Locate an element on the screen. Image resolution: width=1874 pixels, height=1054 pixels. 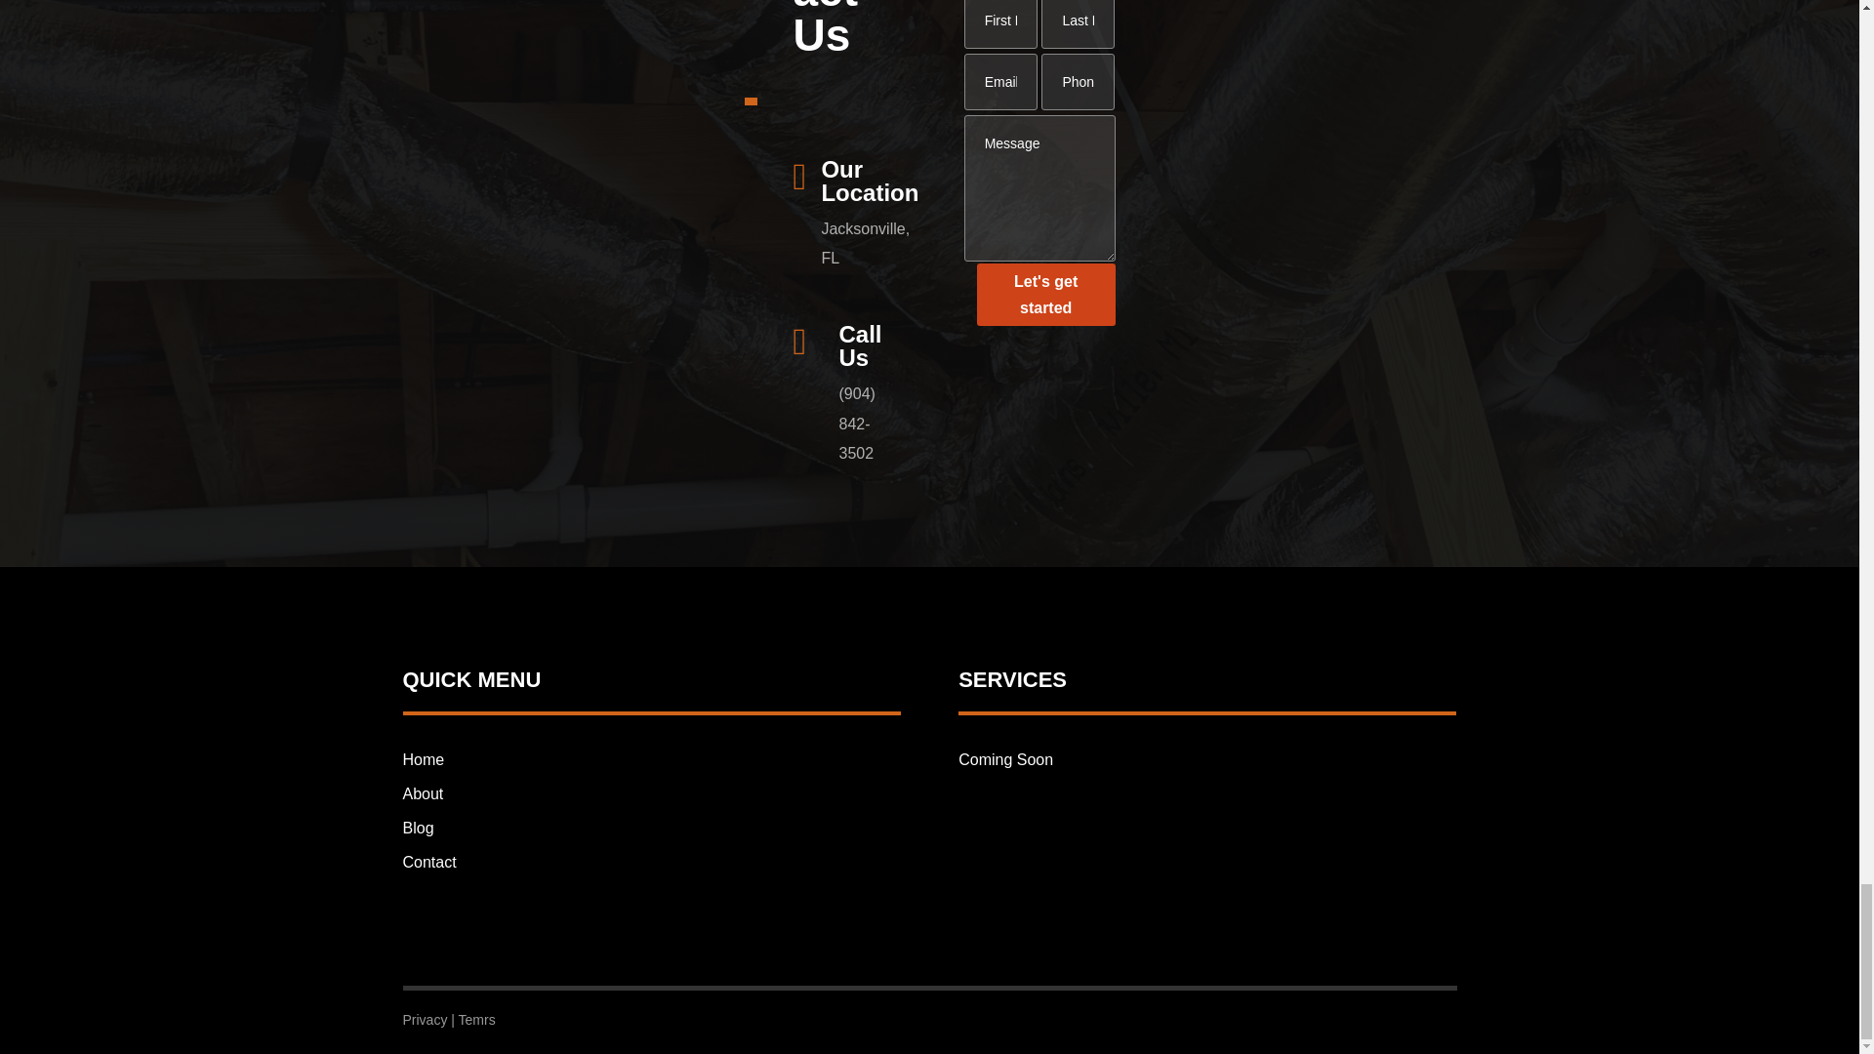
Let's get started is located at coordinates (1045, 295).